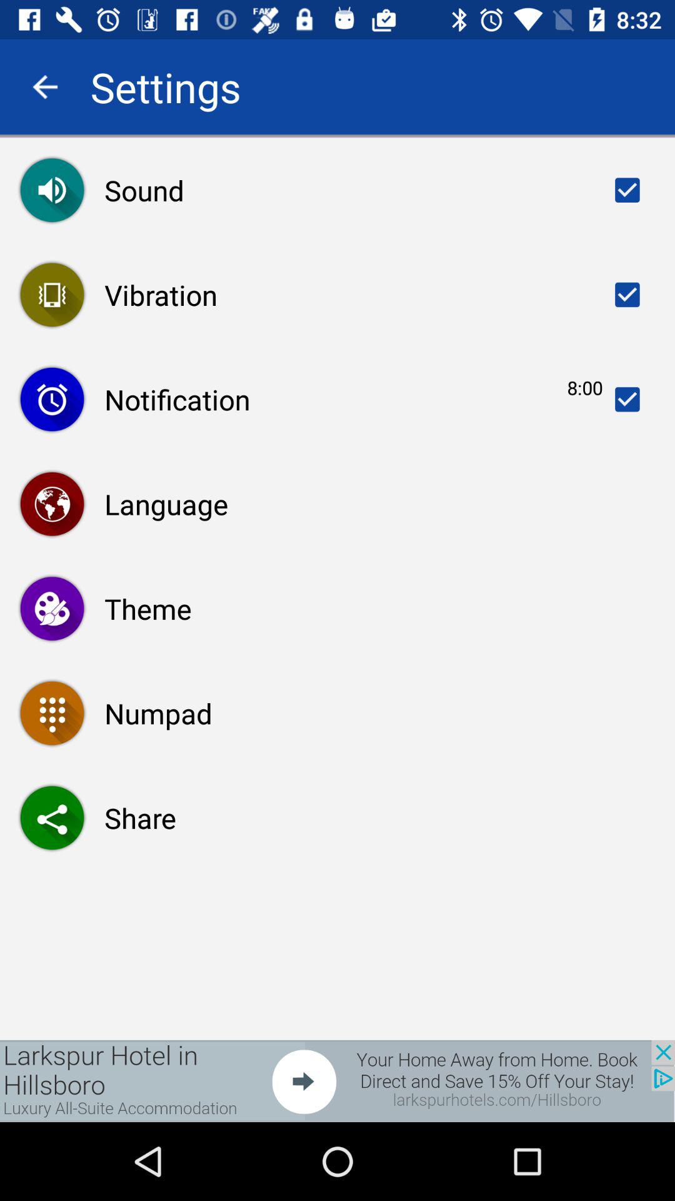 Image resolution: width=675 pixels, height=1201 pixels. Describe the element at coordinates (337, 1081) in the screenshot. I see `go to the advertisement website` at that location.